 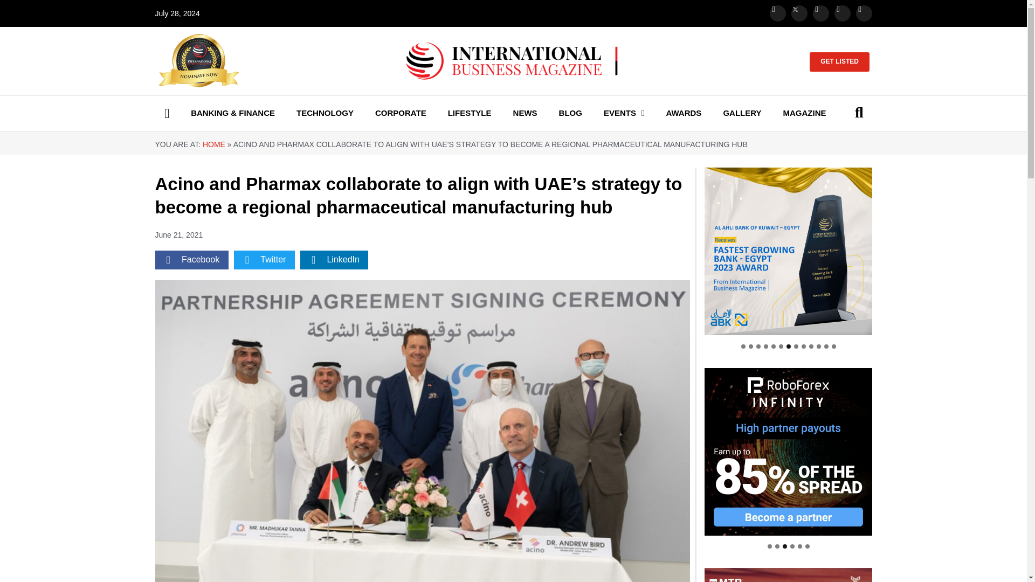 What do you see at coordinates (469, 113) in the screenshot?
I see `LIFESTYLE` at bounding box center [469, 113].